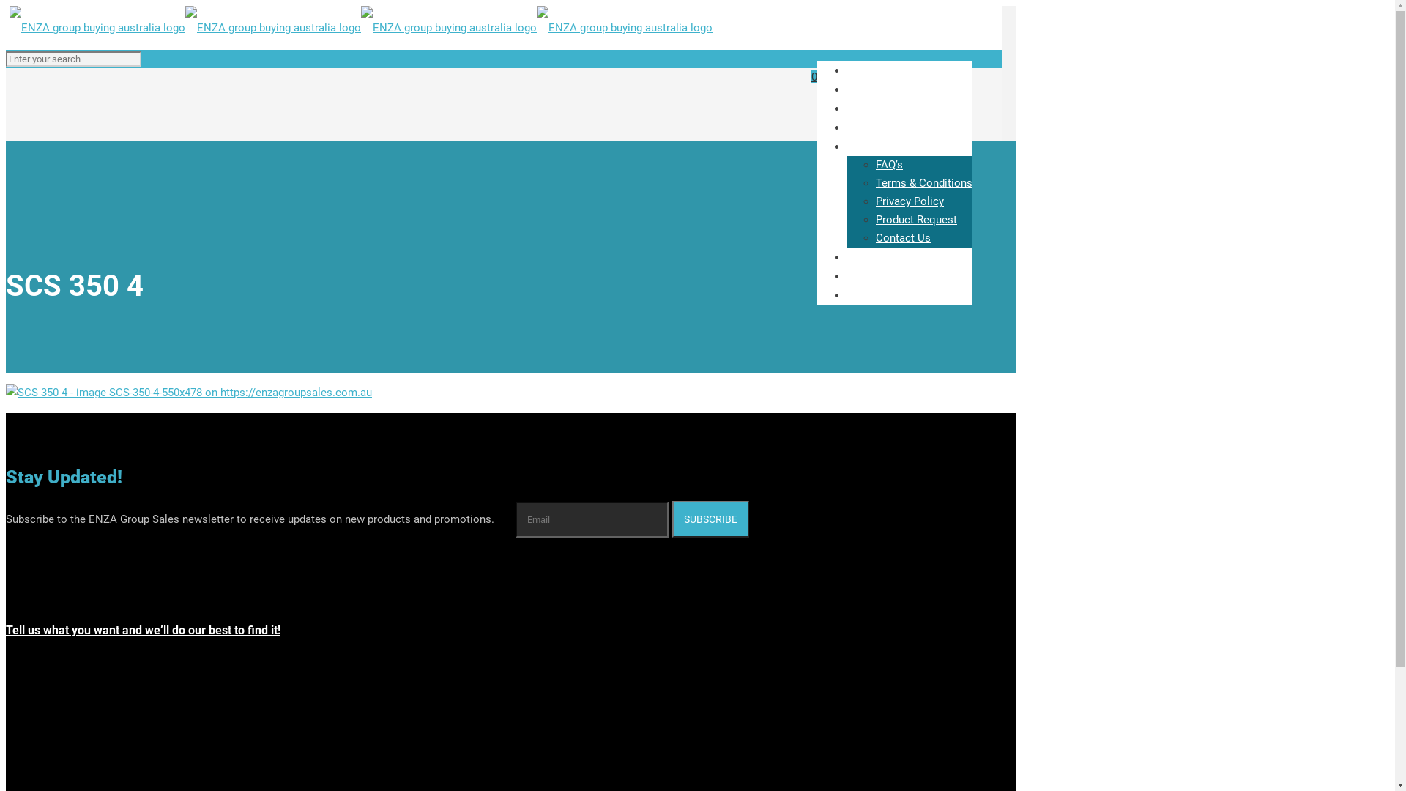 The image size is (1406, 791). What do you see at coordinates (360, 28) in the screenshot?
I see `ENZA Group Sales` at bounding box center [360, 28].